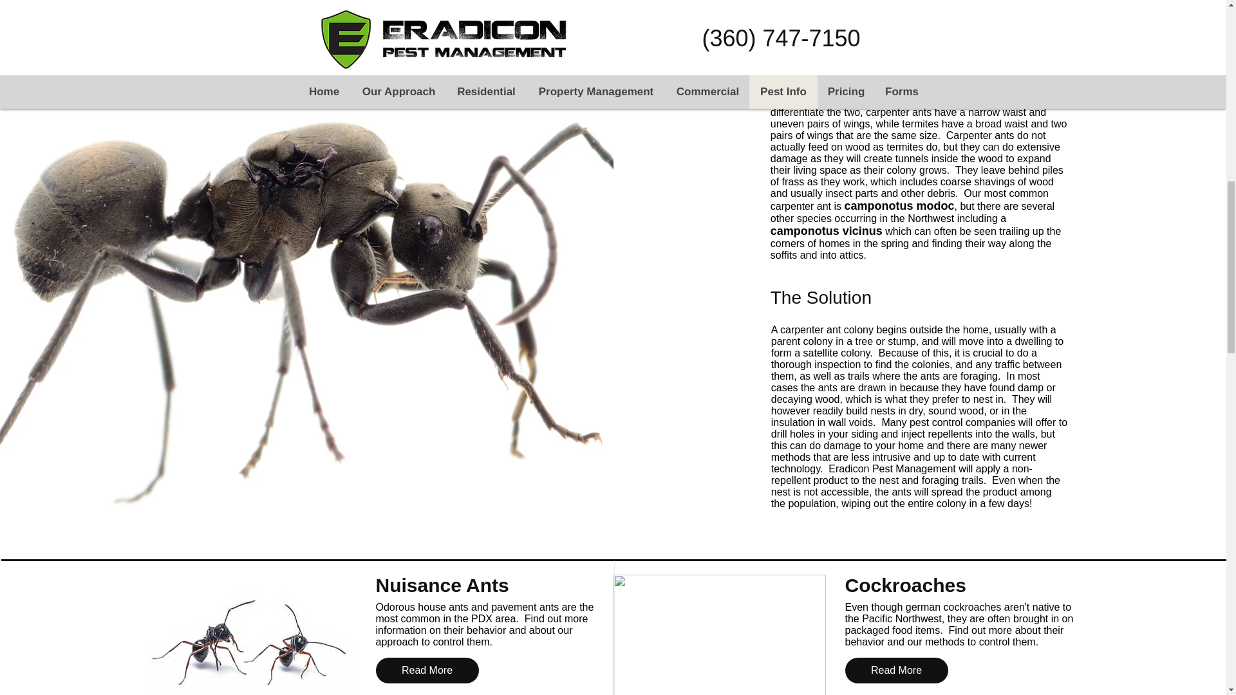  I want to click on Nuisance Ants, so click(493, 586).